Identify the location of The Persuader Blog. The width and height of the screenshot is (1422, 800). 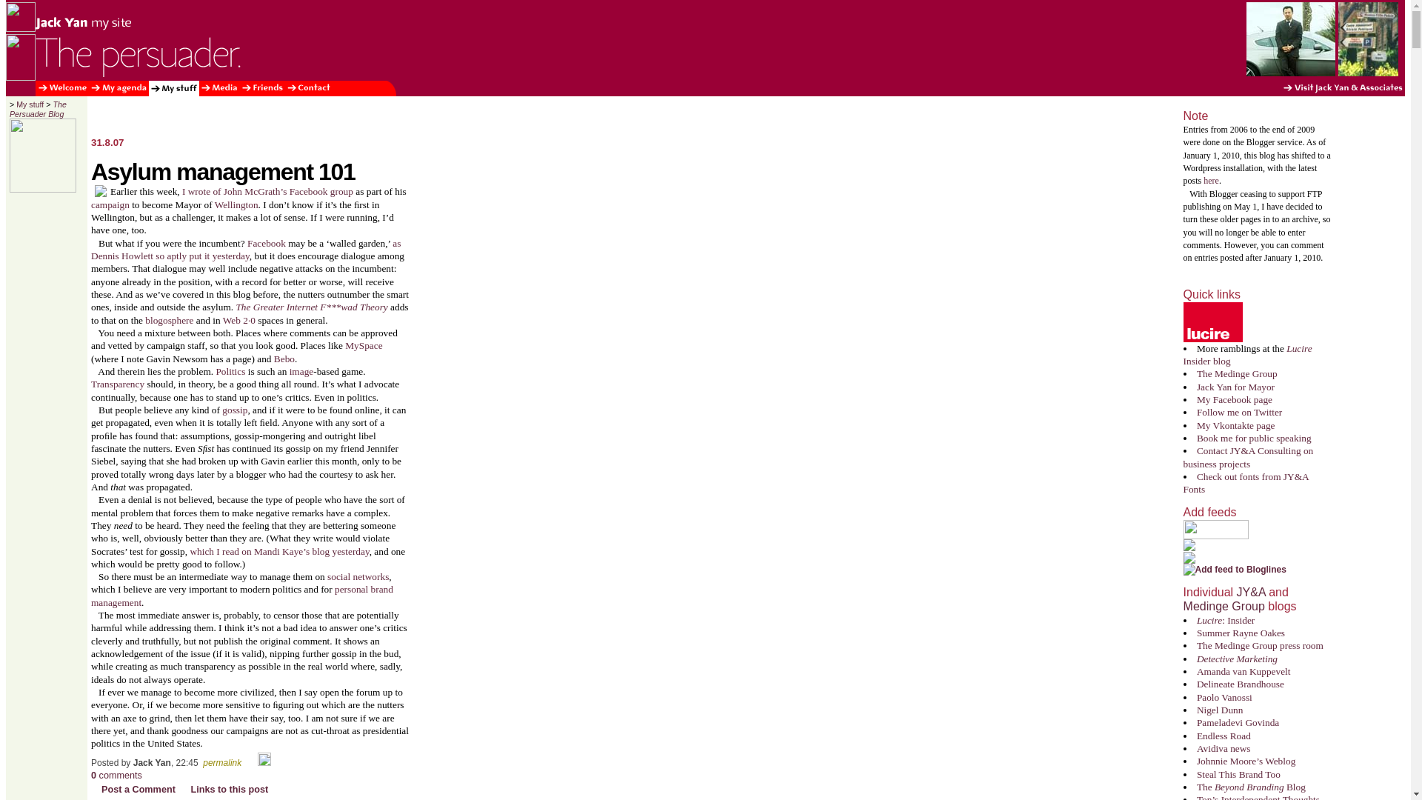
(39, 109).